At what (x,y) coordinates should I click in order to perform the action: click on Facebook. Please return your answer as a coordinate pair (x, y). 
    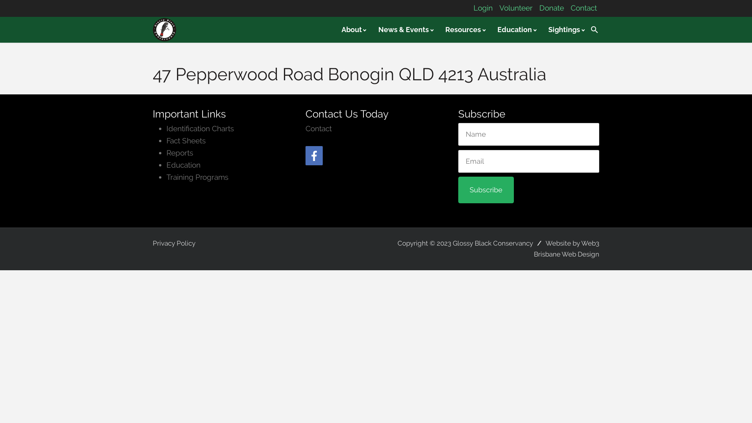
    Looking at the image, I should click on (314, 156).